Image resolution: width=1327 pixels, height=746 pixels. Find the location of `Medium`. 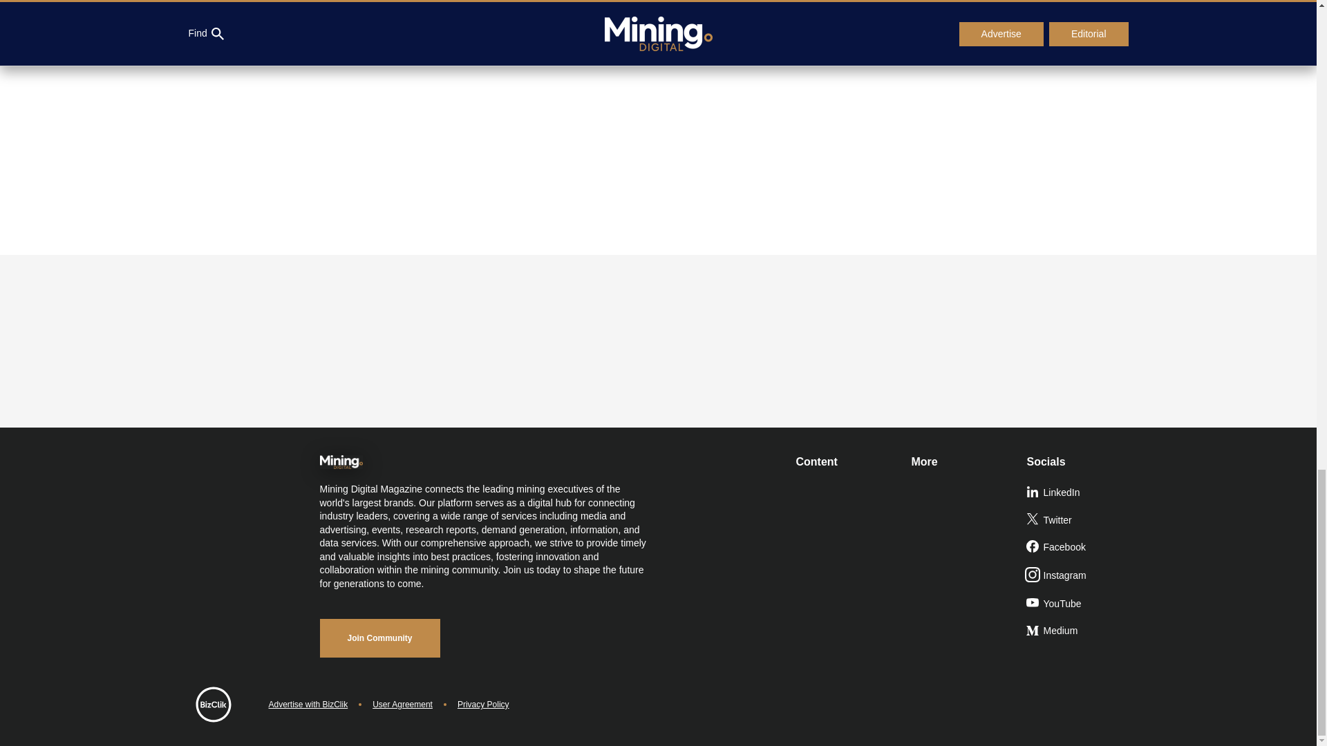

Medium is located at coordinates (1078, 631).